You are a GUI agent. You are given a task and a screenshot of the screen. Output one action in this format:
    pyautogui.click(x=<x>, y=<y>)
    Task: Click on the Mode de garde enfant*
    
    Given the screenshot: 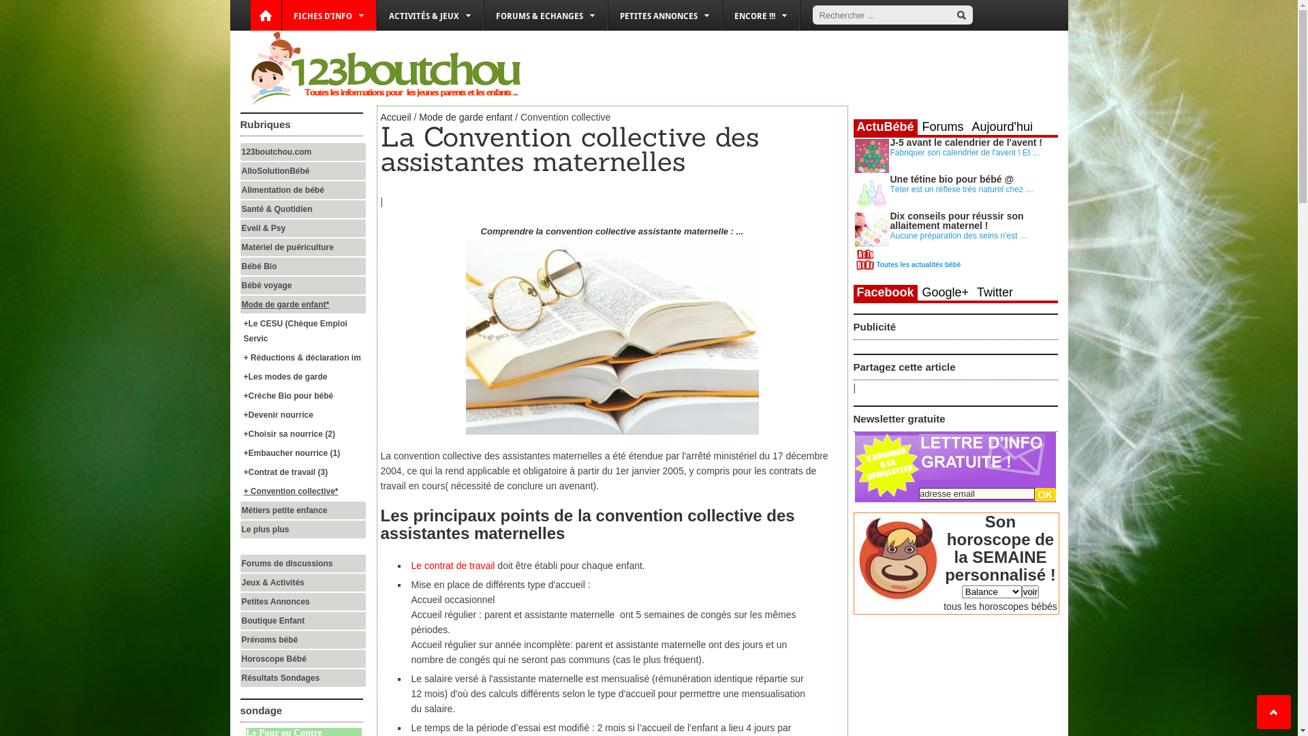 What is the action you would take?
    pyautogui.click(x=302, y=305)
    